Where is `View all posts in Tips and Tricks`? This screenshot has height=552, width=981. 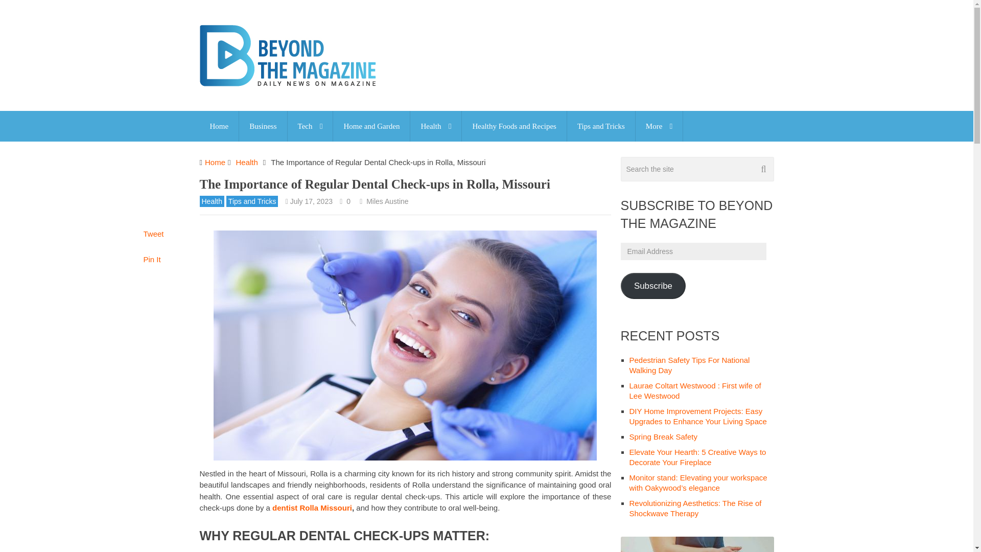 View all posts in Tips and Tricks is located at coordinates (252, 201).